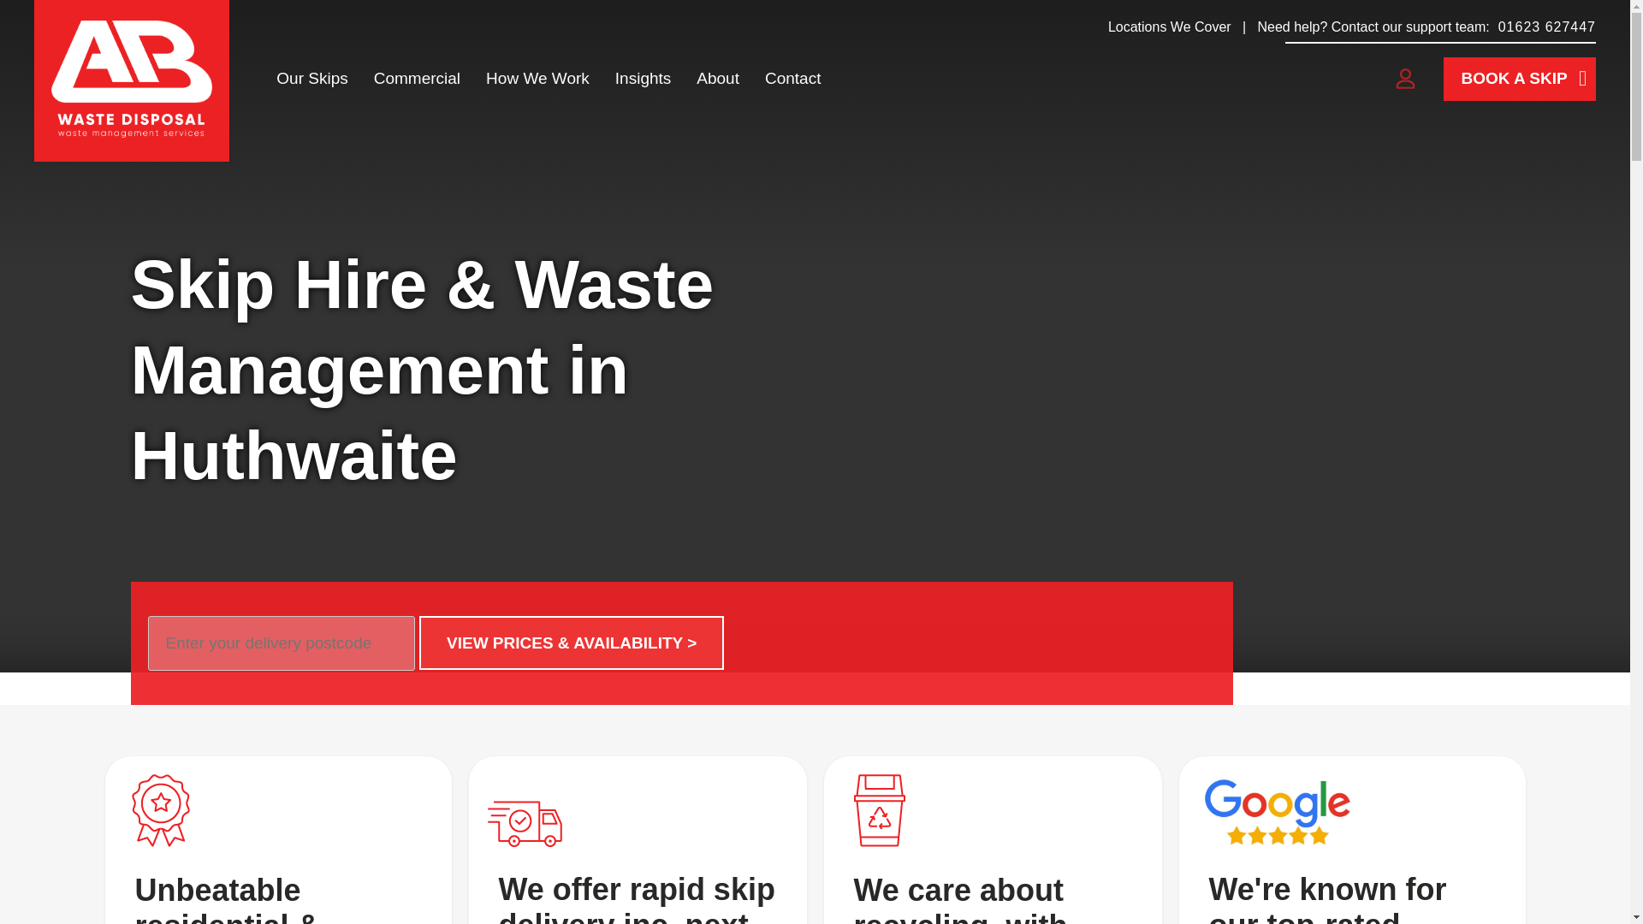  Describe the element at coordinates (131, 78) in the screenshot. I see `Dark Background Medium` at that location.